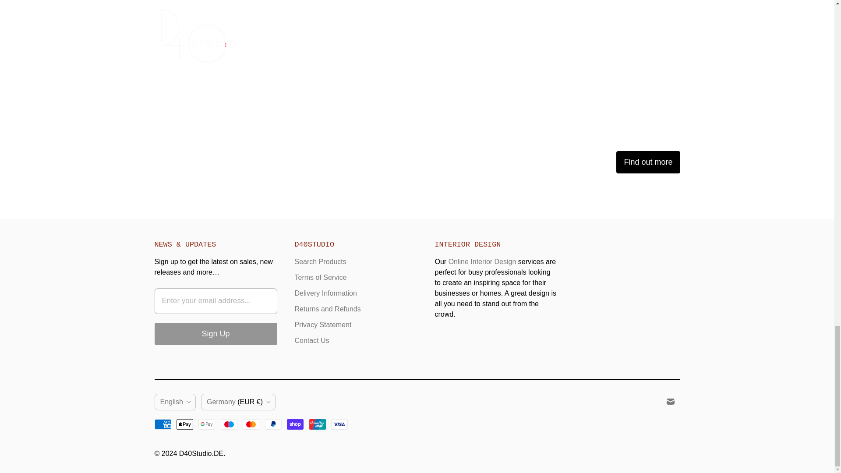 The image size is (841, 473). What do you see at coordinates (339, 424) in the screenshot?
I see `Visa` at bounding box center [339, 424].